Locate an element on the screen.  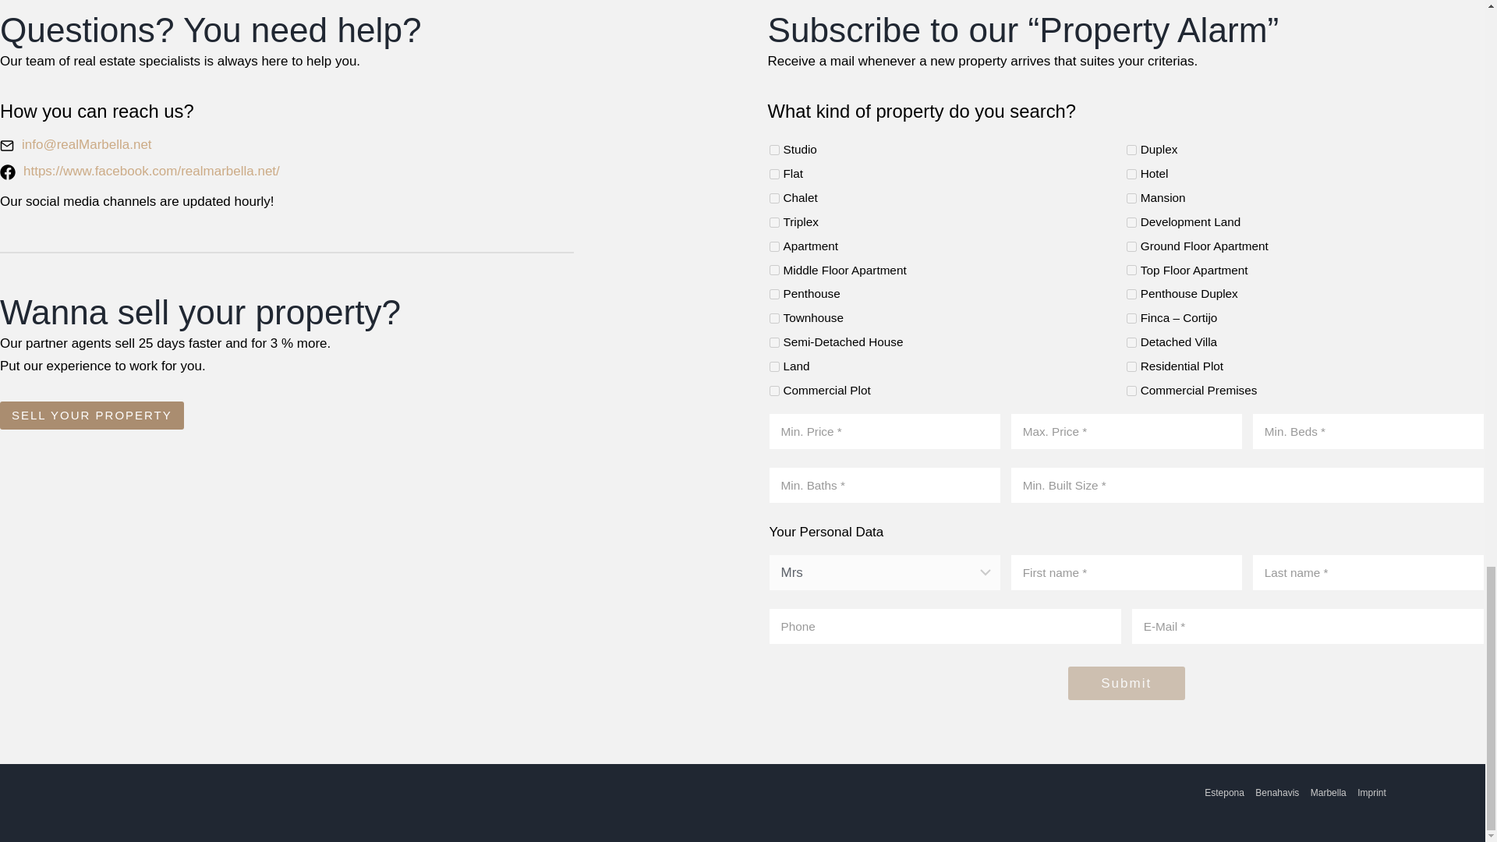
2074 is located at coordinates (773, 198).